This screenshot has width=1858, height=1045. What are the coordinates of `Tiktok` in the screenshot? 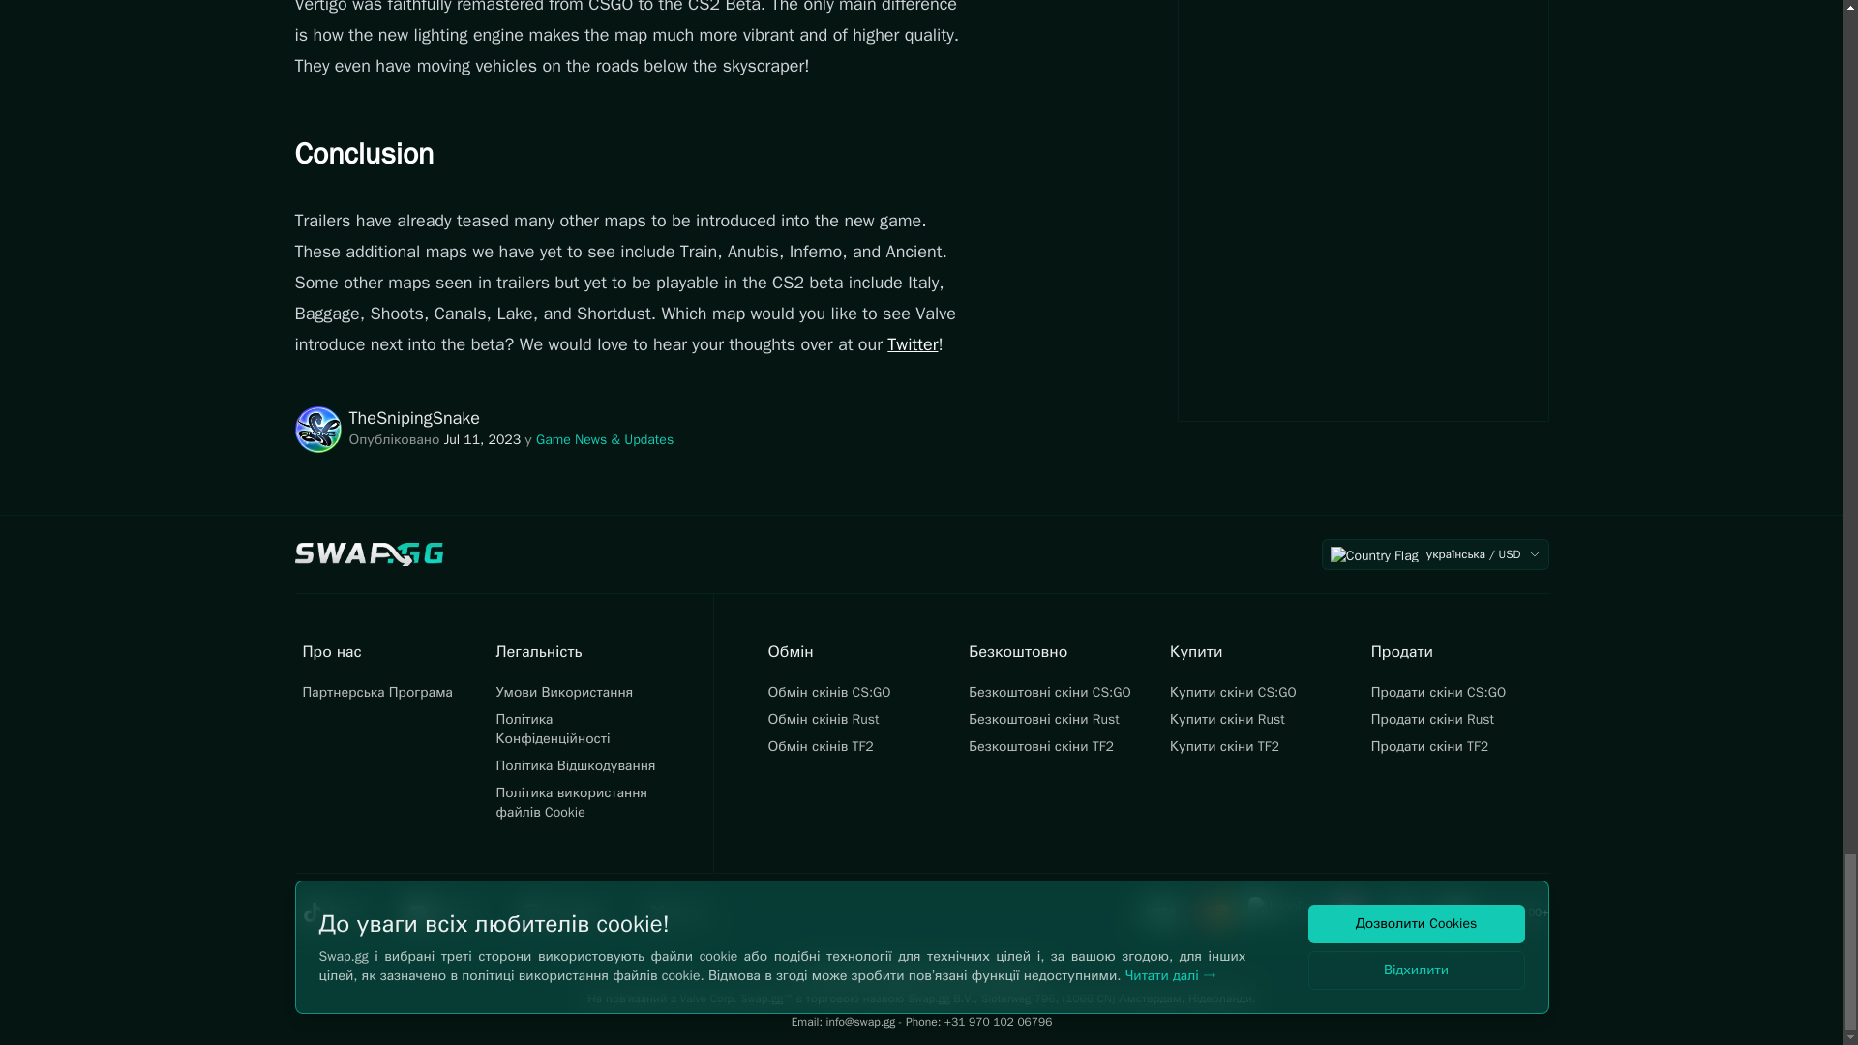 It's located at (342, 911).